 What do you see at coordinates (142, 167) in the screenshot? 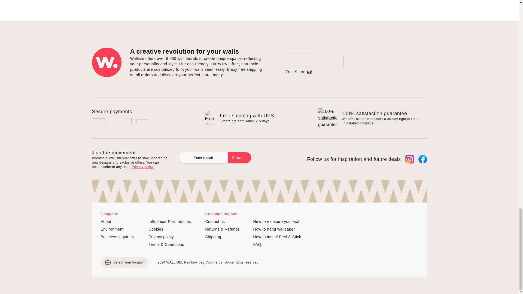
I see `Privacy policy` at bounding box center [142, 167].